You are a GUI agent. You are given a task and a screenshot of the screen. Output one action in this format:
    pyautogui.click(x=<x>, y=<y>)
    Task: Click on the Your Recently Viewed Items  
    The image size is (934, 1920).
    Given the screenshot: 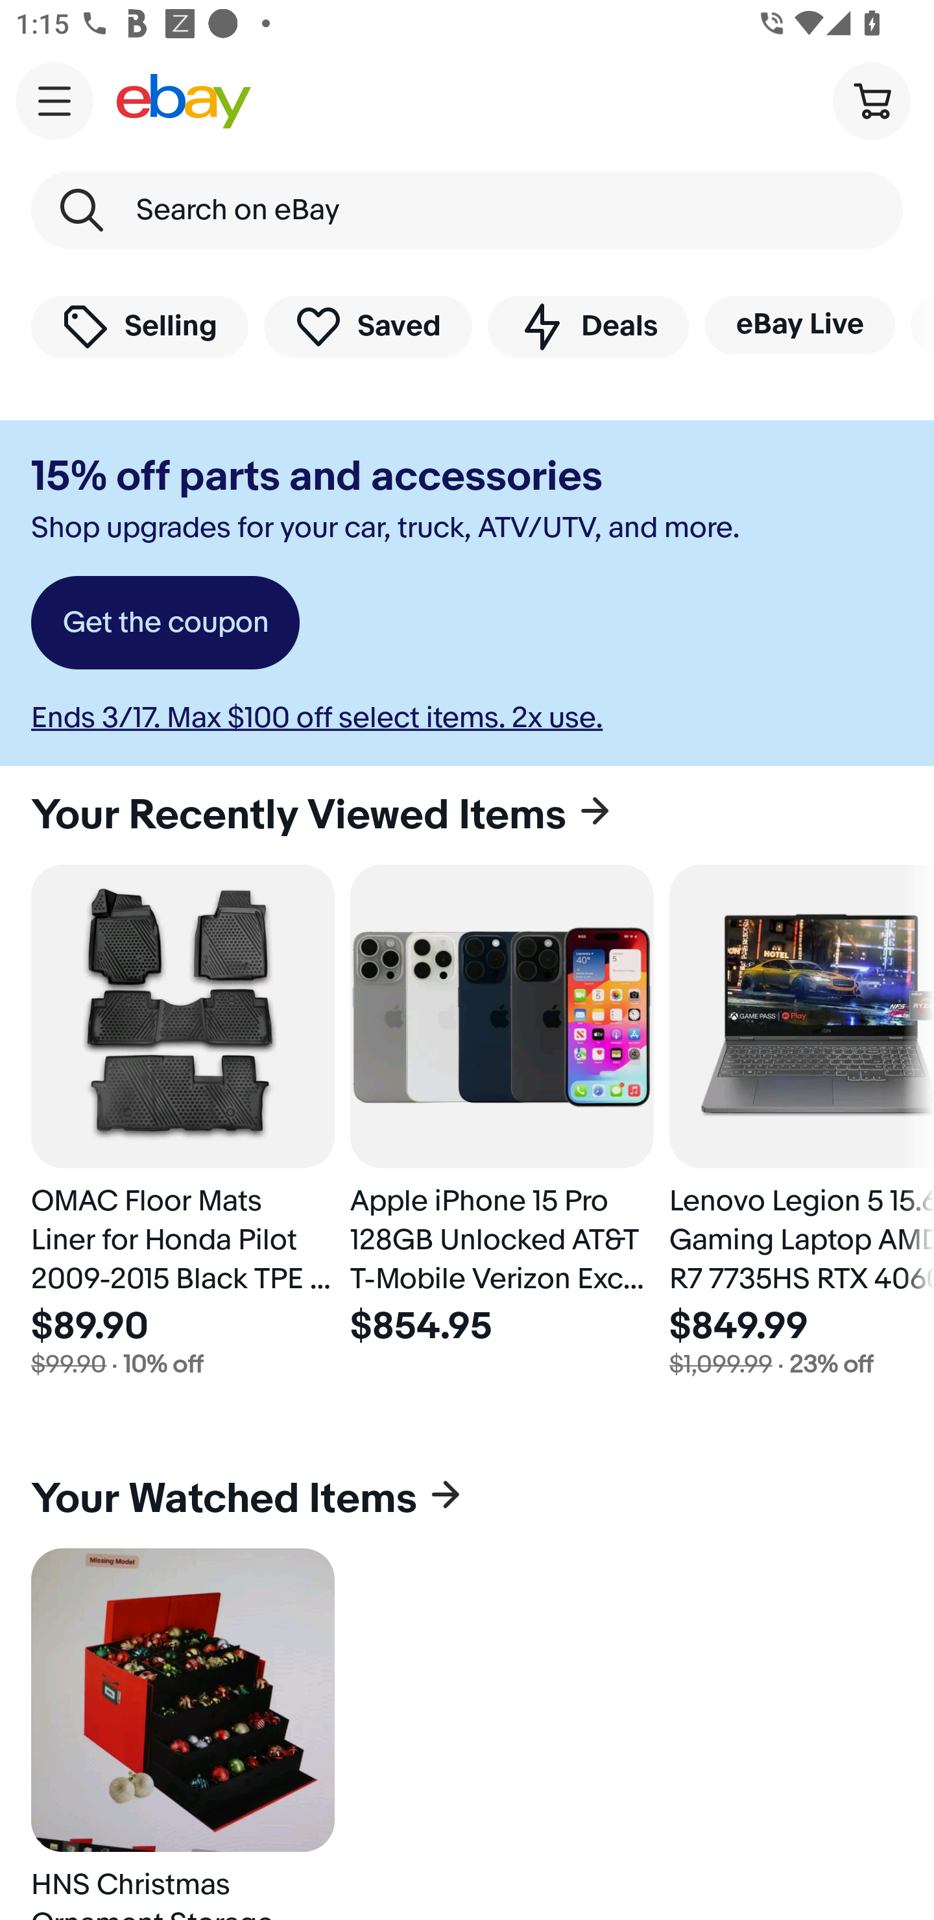 What is the action you would take?
    pyautogui.click(x=467, y=815)
    